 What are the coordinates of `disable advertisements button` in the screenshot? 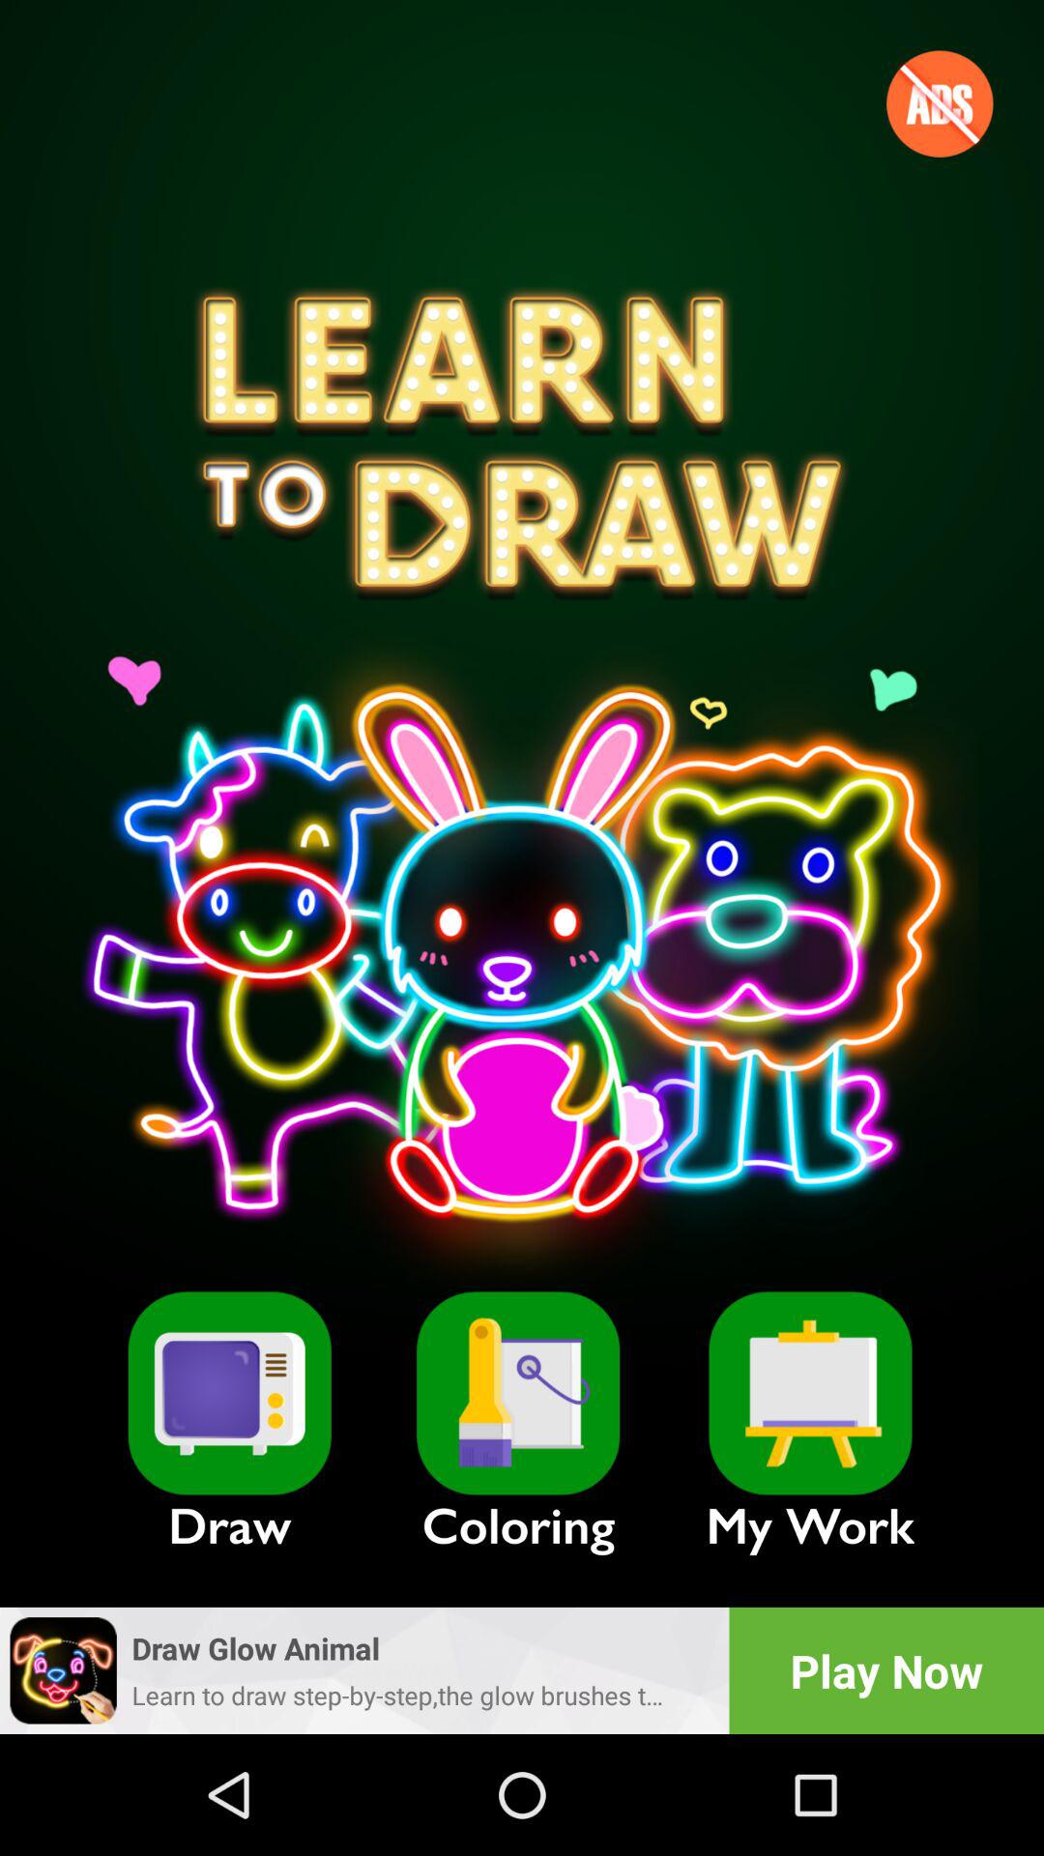 It's located at (940, 103).